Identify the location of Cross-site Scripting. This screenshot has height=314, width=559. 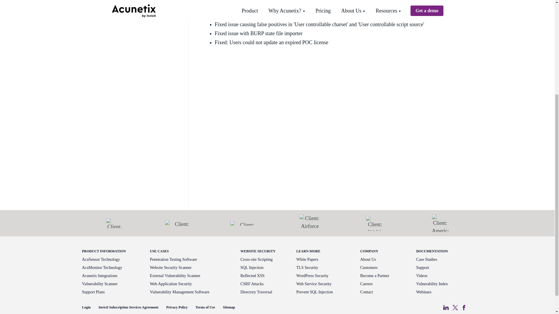
(256, 259).